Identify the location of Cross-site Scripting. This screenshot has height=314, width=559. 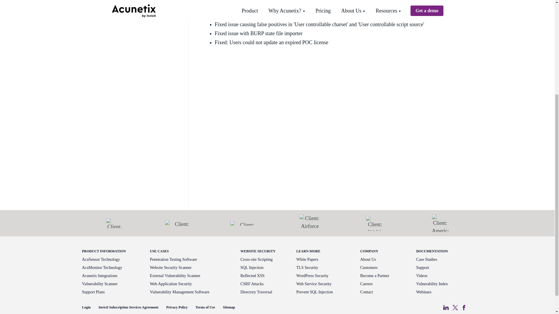
(256, 259).